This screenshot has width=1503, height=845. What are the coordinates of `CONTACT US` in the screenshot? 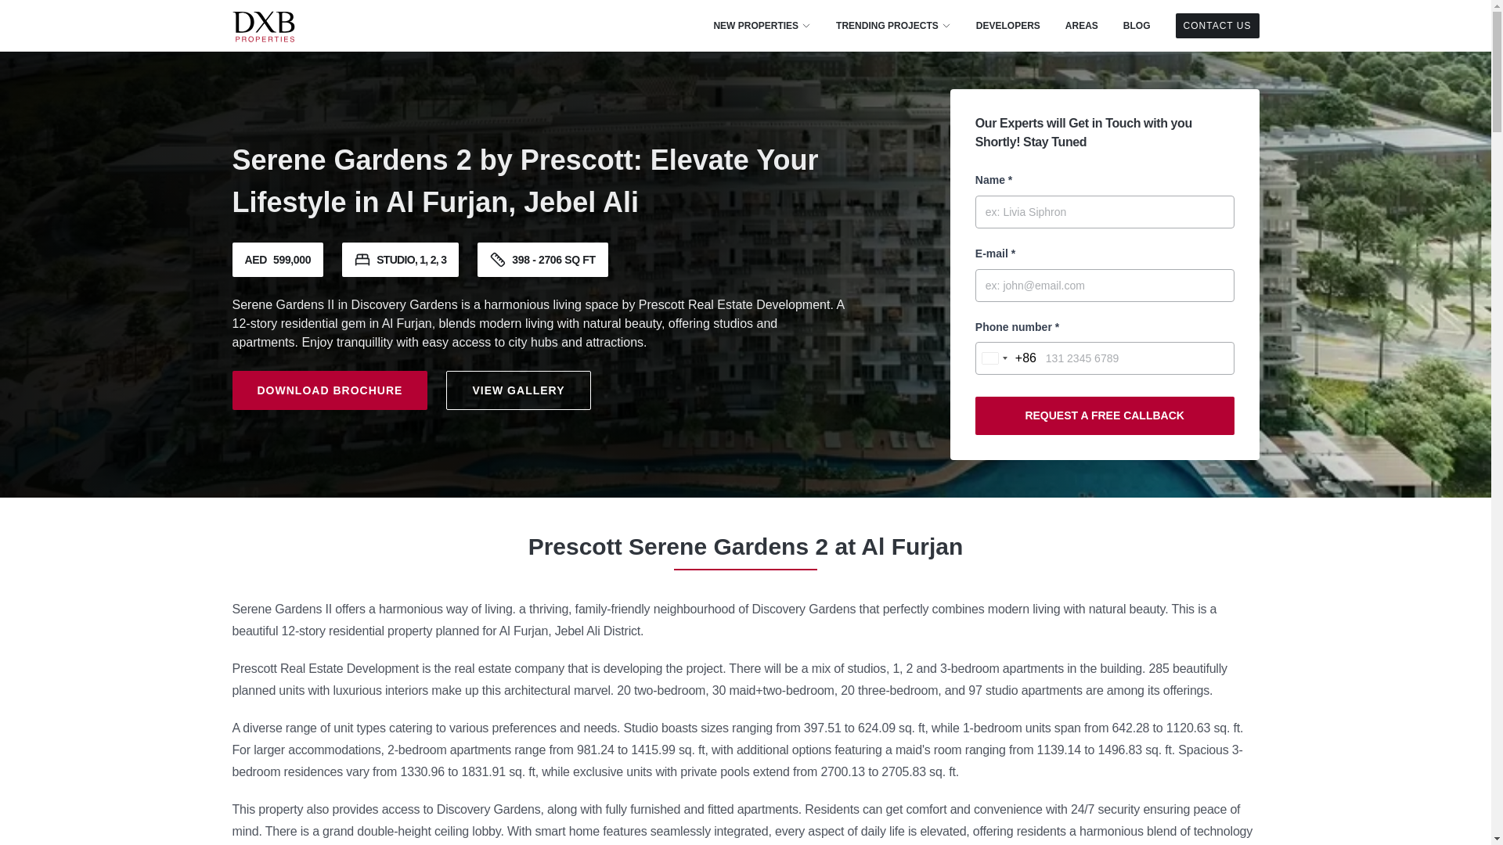 It's located at (1216, 25).